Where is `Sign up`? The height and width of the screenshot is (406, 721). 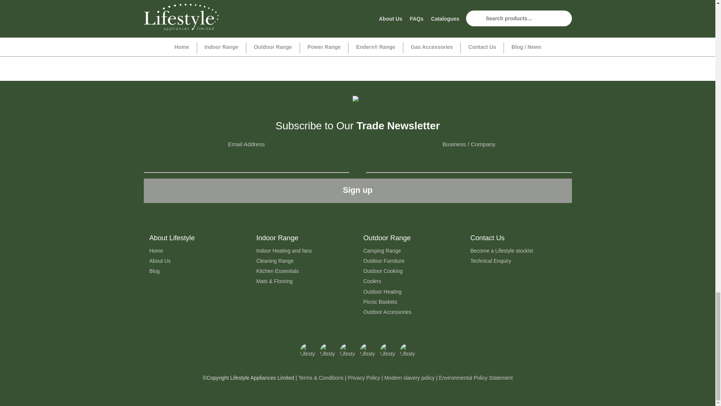
Sign up is located at coordinates (357, 191).